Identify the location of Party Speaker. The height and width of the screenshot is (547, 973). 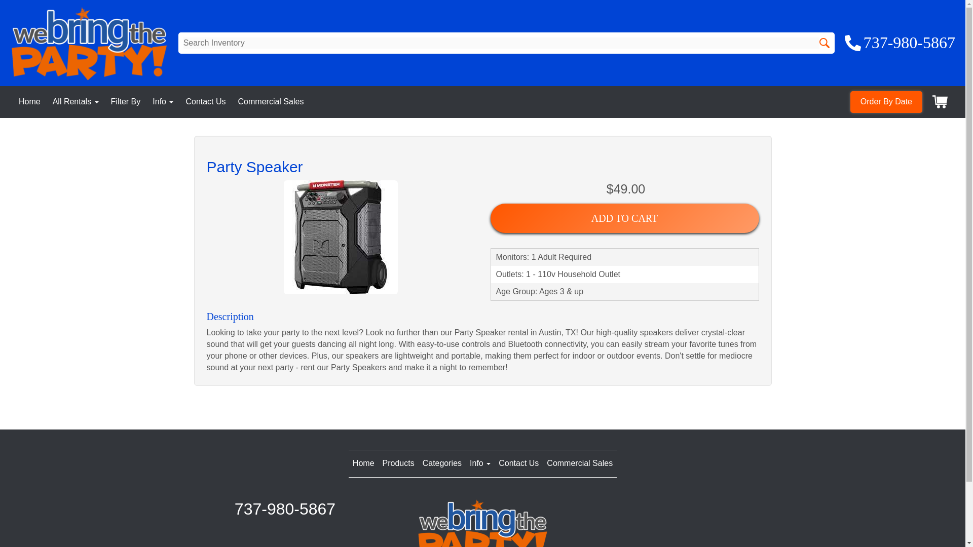
(341, 237).